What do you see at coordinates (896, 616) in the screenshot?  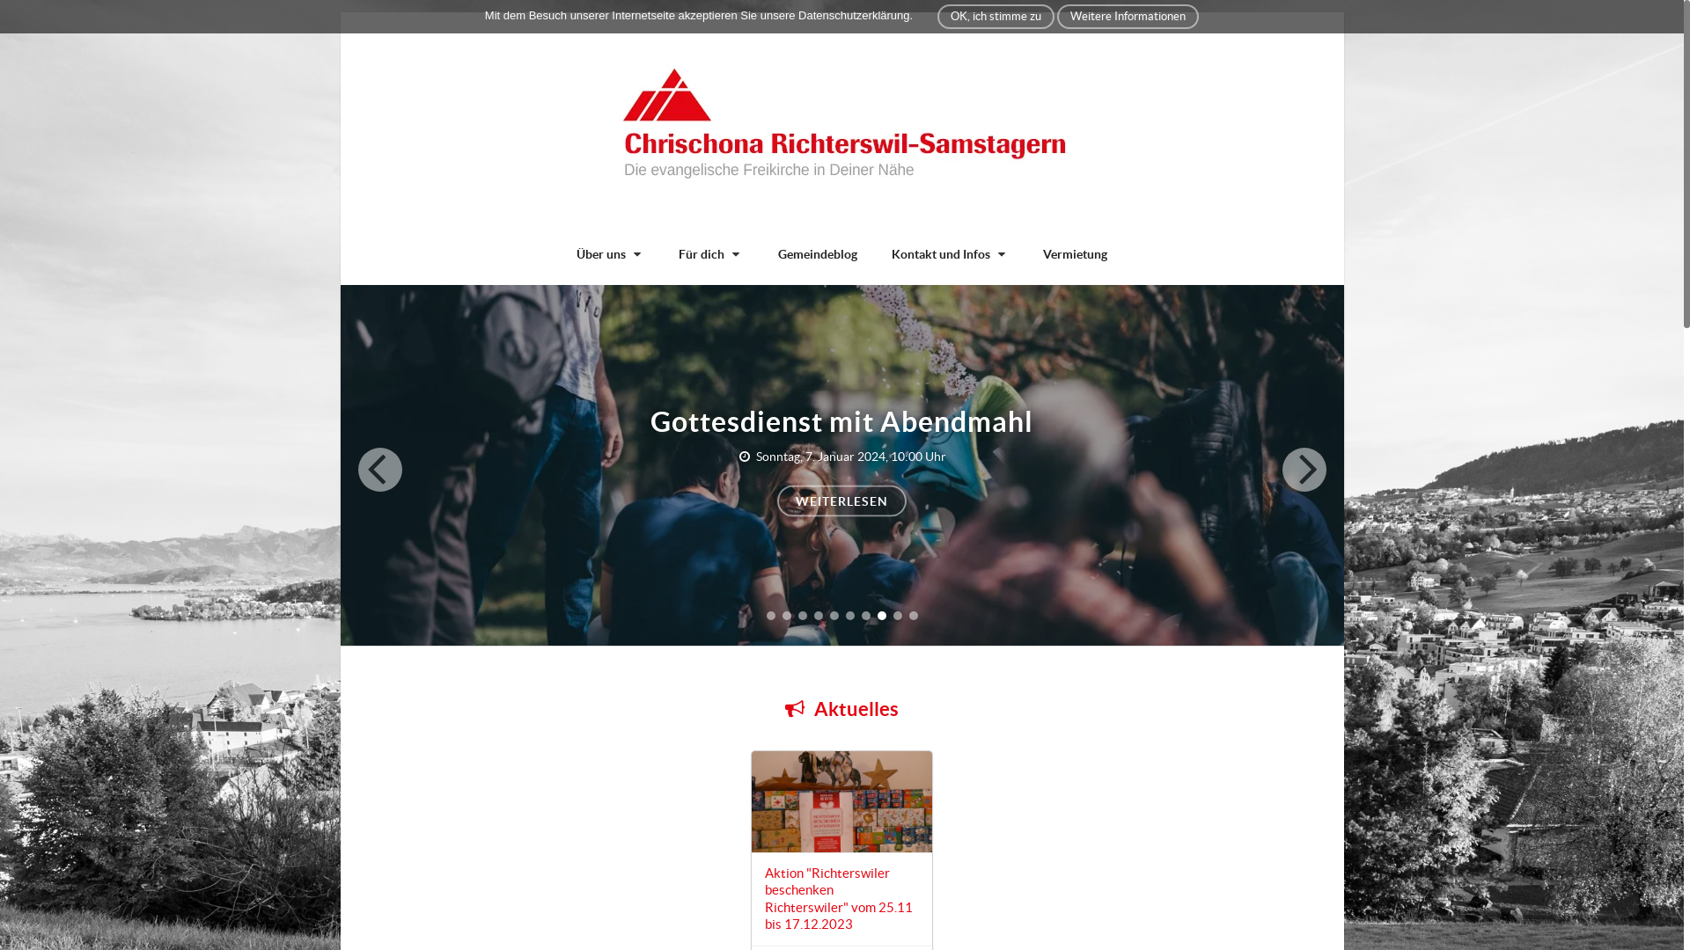 I see `9` at bounding box center [896, 616].